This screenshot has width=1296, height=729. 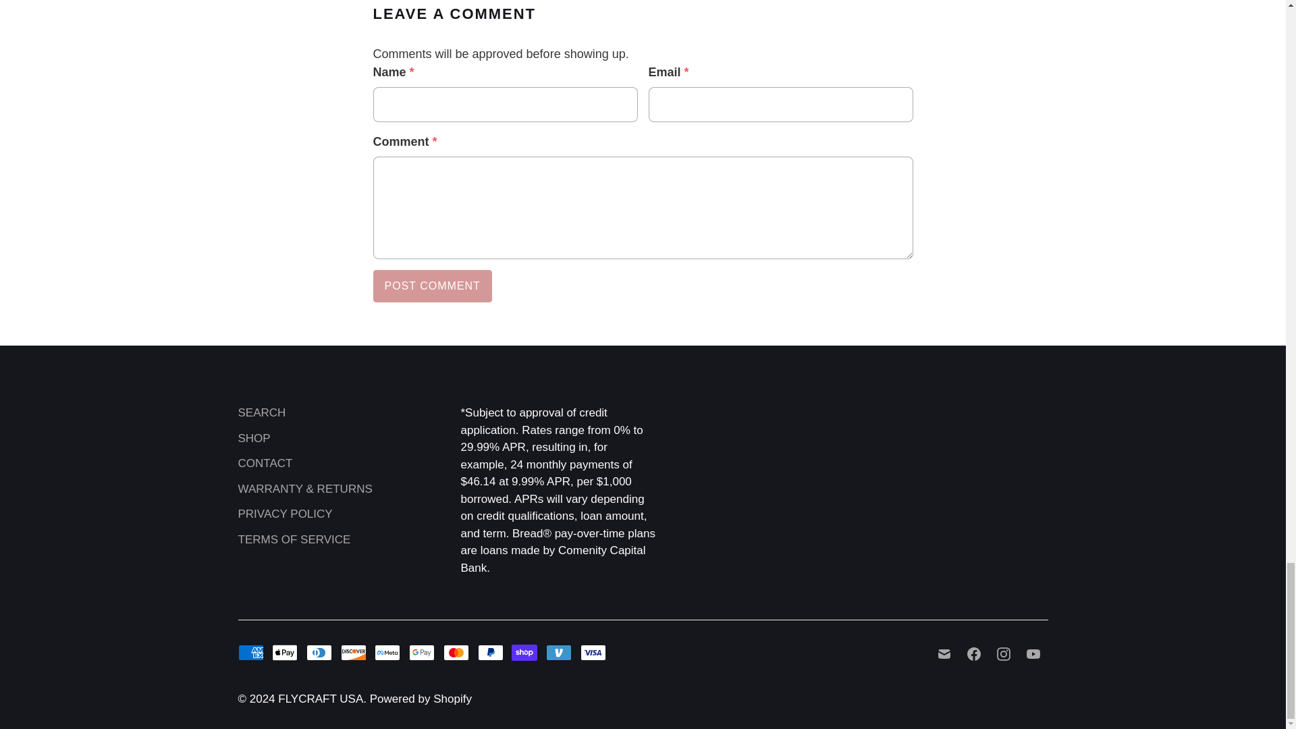 What do you see at coordinates (456, 652) in the screenshot?
I see `Mastercard` at bounding box center [456, 652].